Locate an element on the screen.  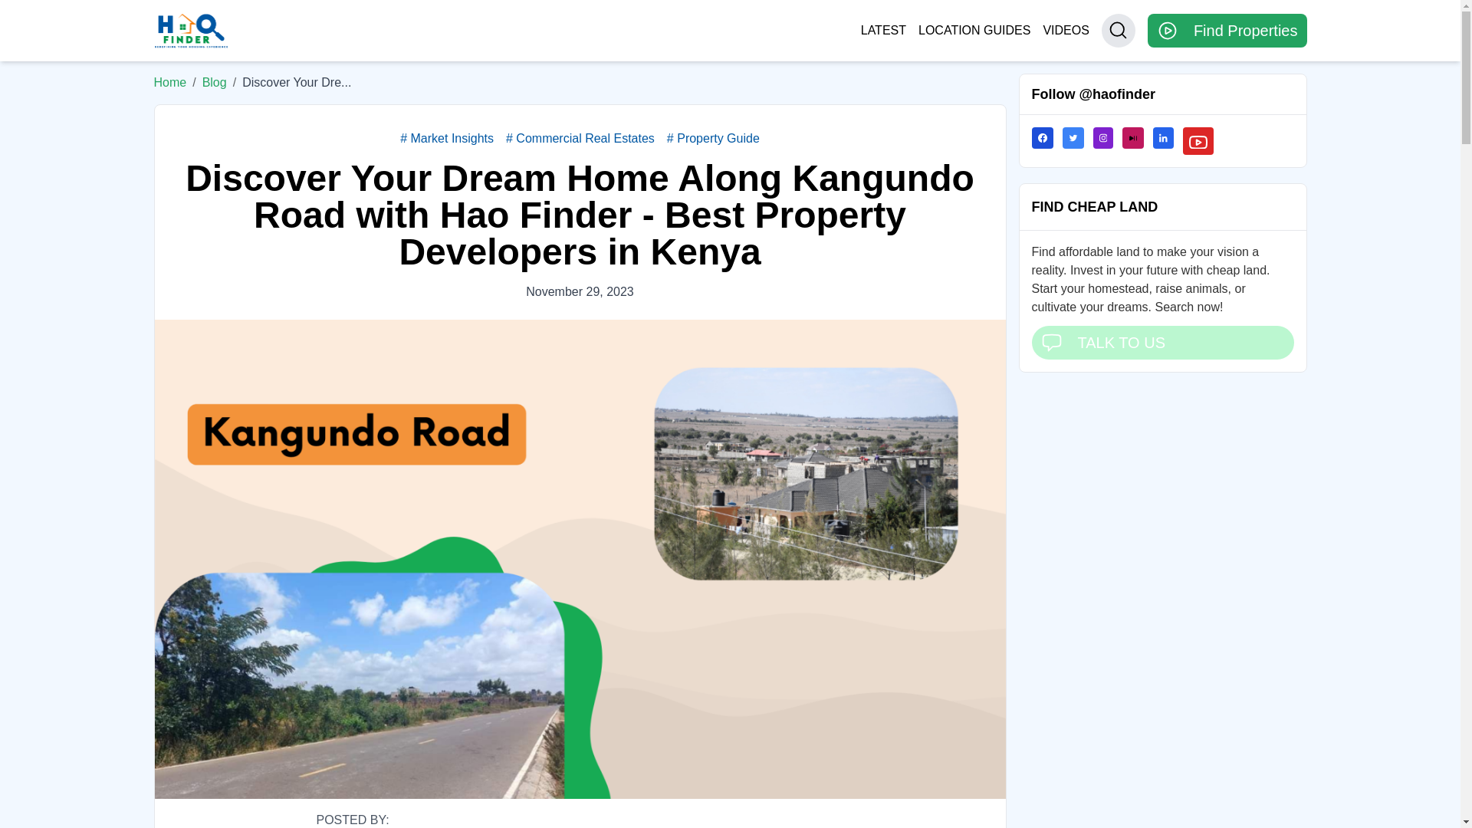
TALK TO US is located at coordinates (1162, 342).